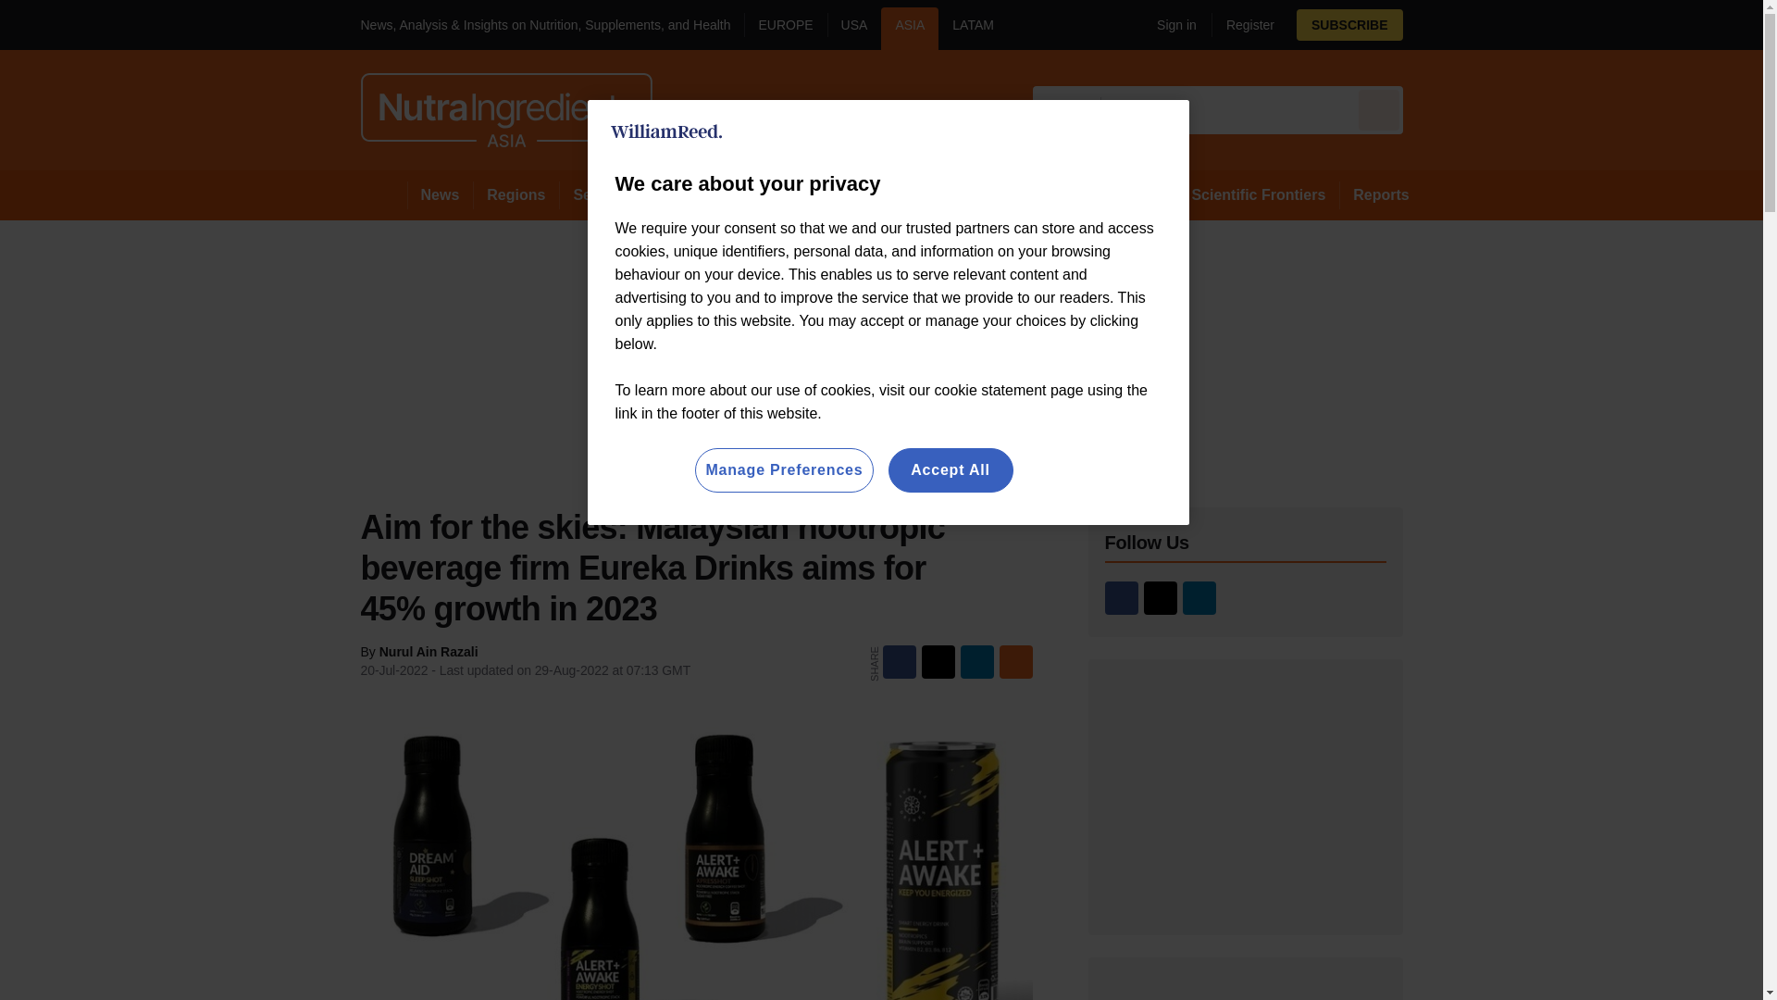  What do you see at coordinates (1401, 24) in the screenshot?
I see `SUBSCRIBE` at bounding box center [1401, 24].